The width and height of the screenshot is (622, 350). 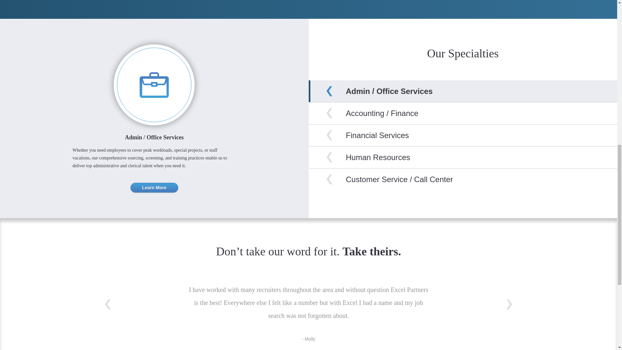 I want to click on Learn More, so click(x=154, y=187).